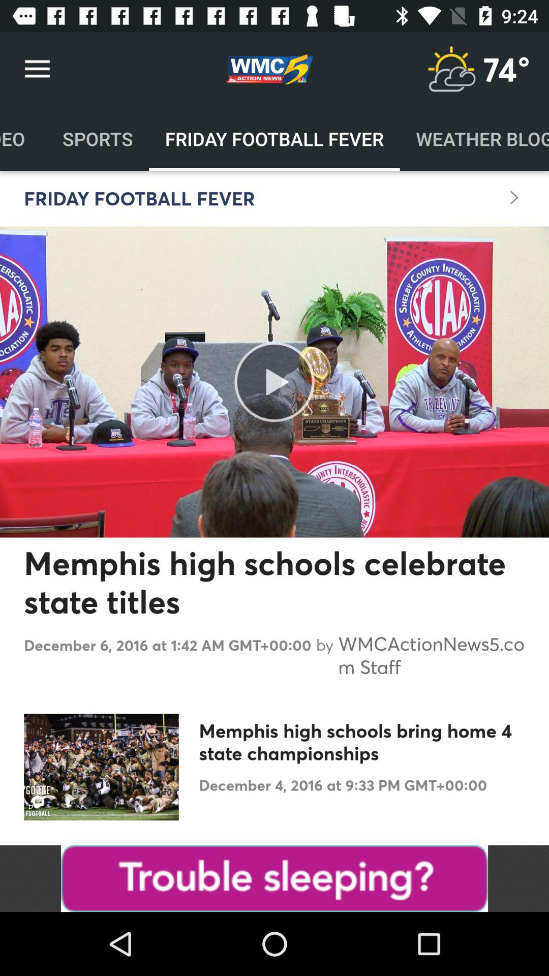  I want to click on weather details, so click(451, 69).